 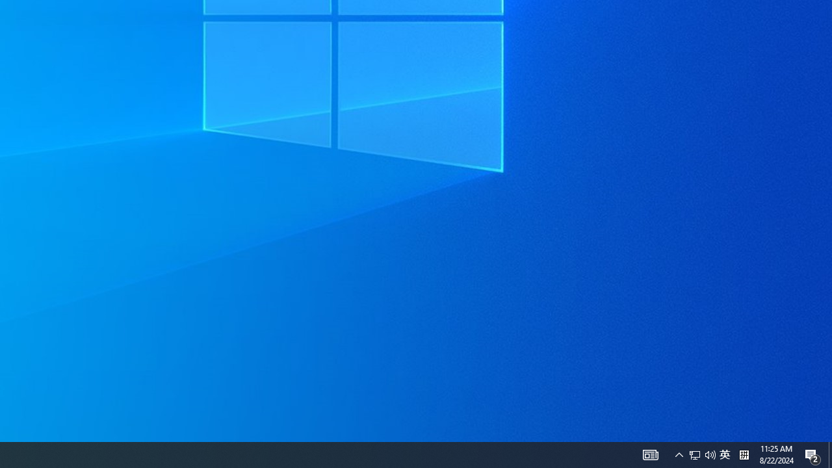 What do you see at coordinates (679, 455) in the screenshot?
I see `User Promoted Notification Area` at bounding box center [679, 455].